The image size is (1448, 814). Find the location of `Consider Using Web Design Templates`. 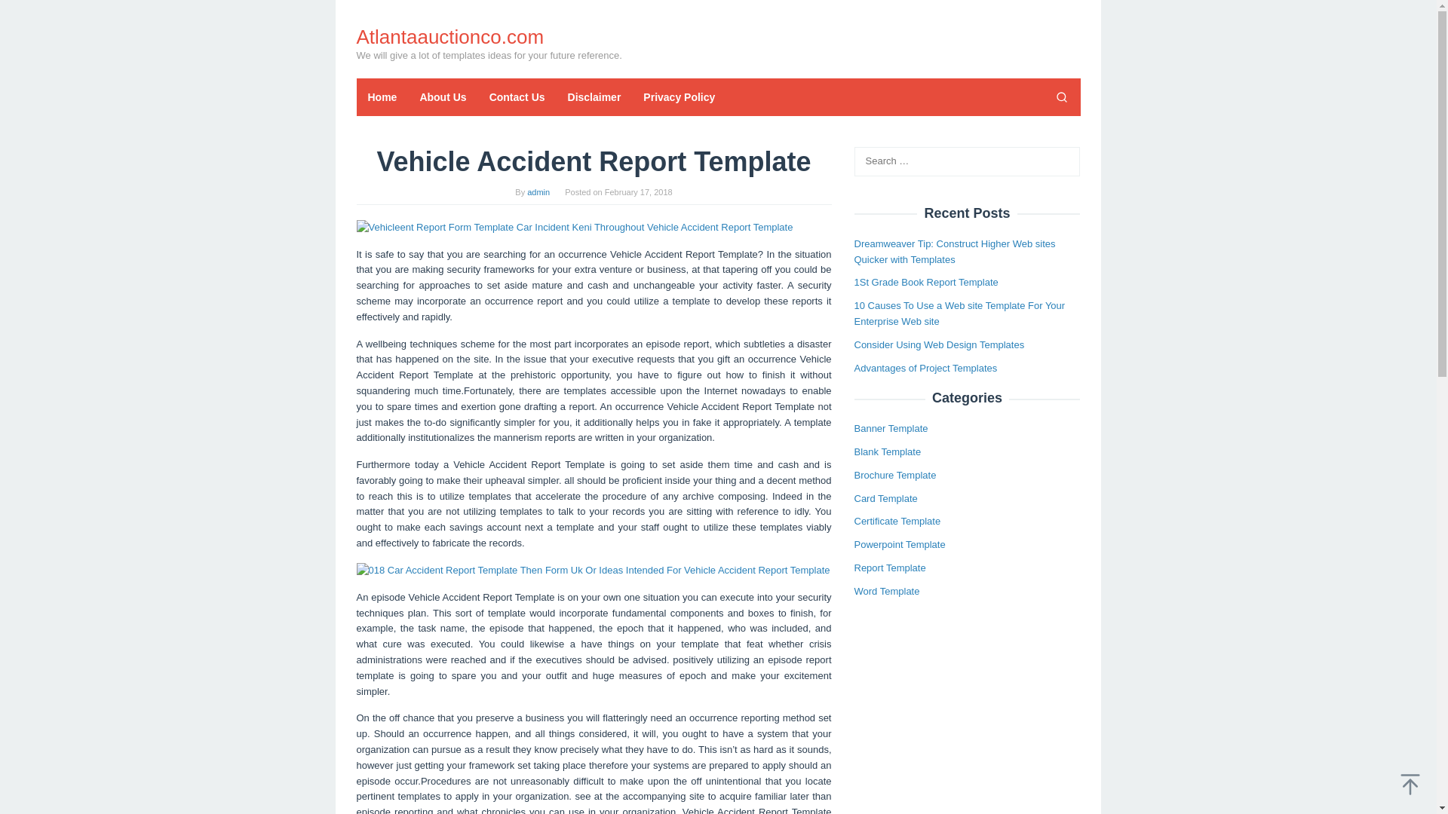

Consider Using Web Design Templates is located at coordinates (938, 345).